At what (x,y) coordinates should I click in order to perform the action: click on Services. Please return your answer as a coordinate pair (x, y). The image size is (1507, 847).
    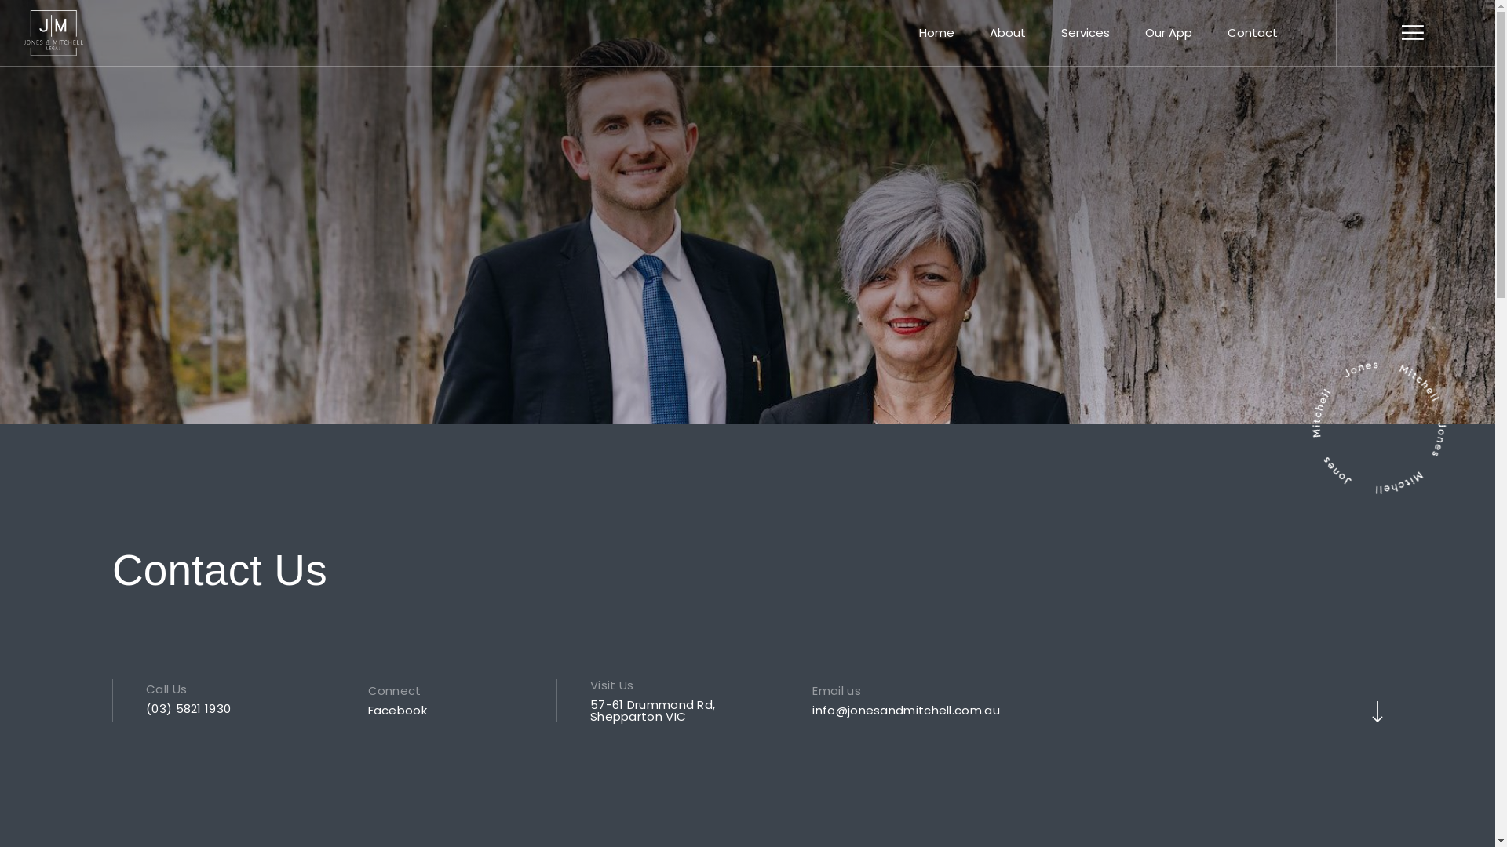
    Looking at the image, I should click on (1086, 33).